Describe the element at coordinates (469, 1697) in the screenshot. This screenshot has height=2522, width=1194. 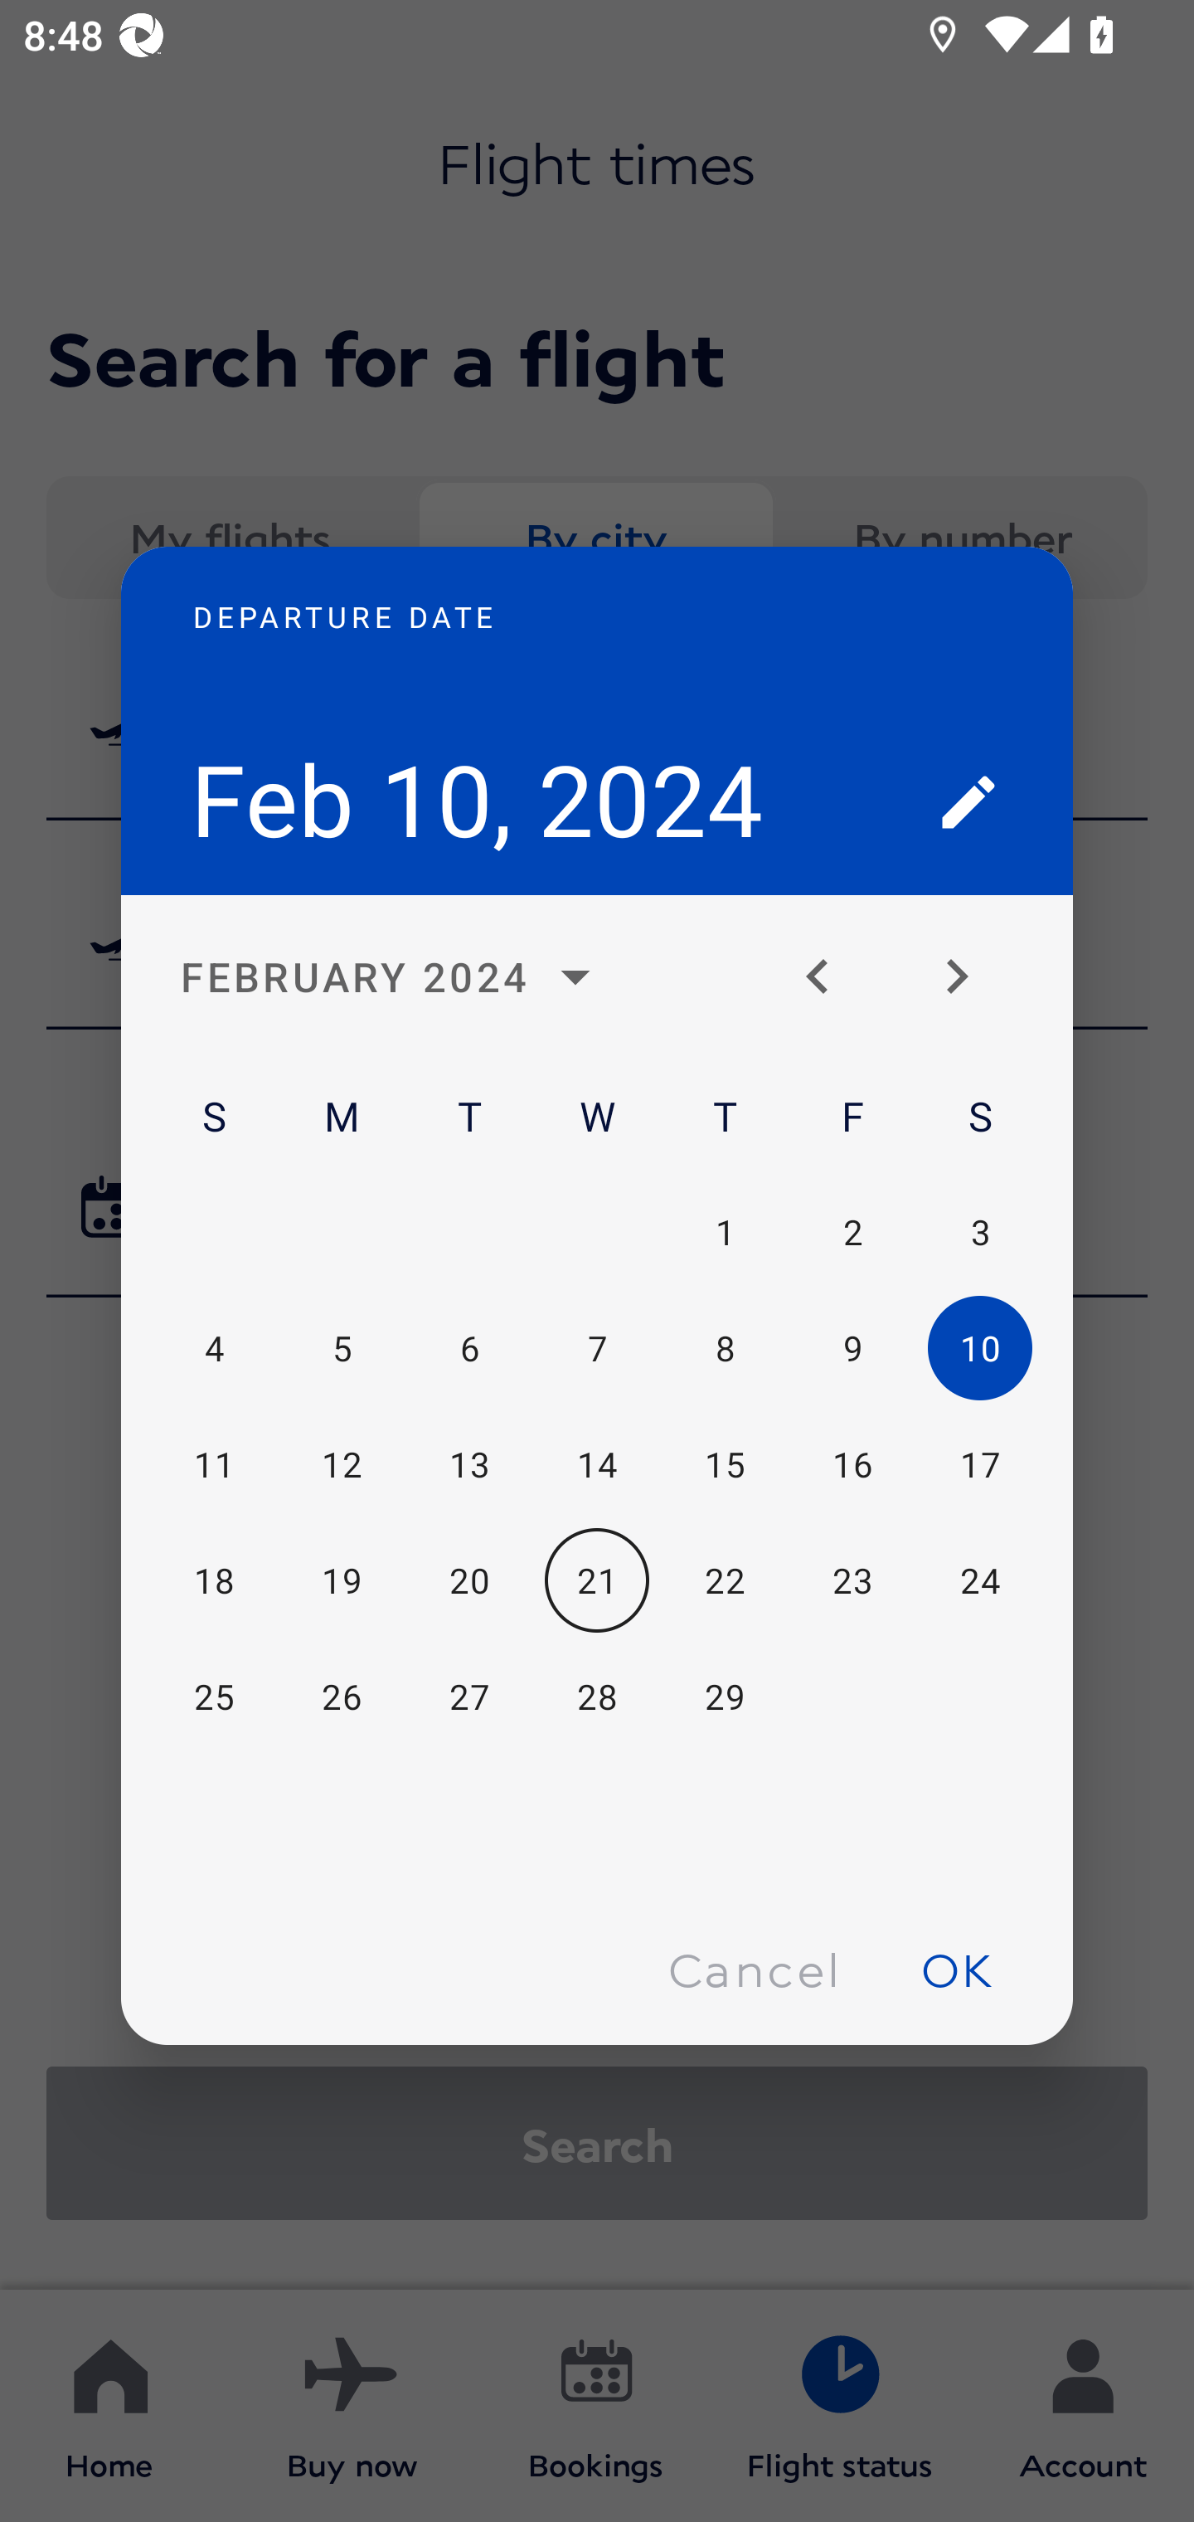
I see `27 Tue, Feb 27` at that location.